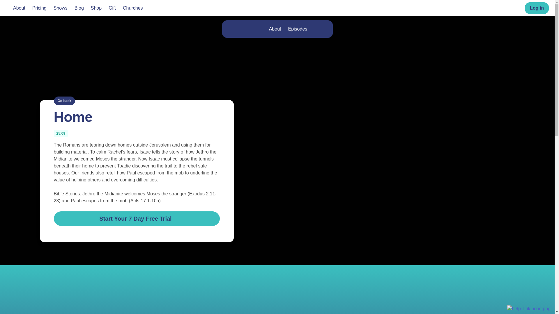 Image resolution: width=559 pixels, height=314 pixels. I want to click on Churches, so click(133, 8).